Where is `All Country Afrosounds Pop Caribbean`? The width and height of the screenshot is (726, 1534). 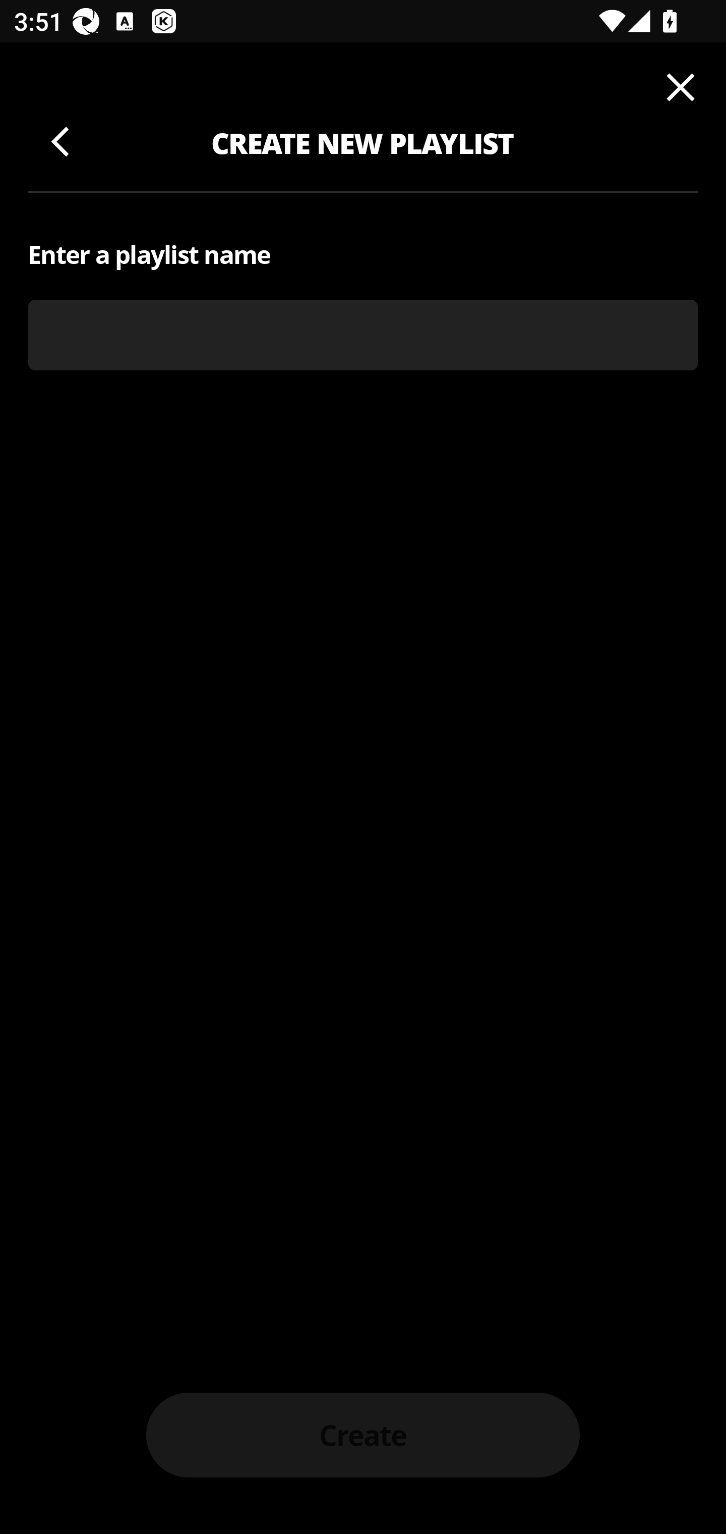 All Country Afrosounds Pop Caribbean is located at coordinates (363, 269).